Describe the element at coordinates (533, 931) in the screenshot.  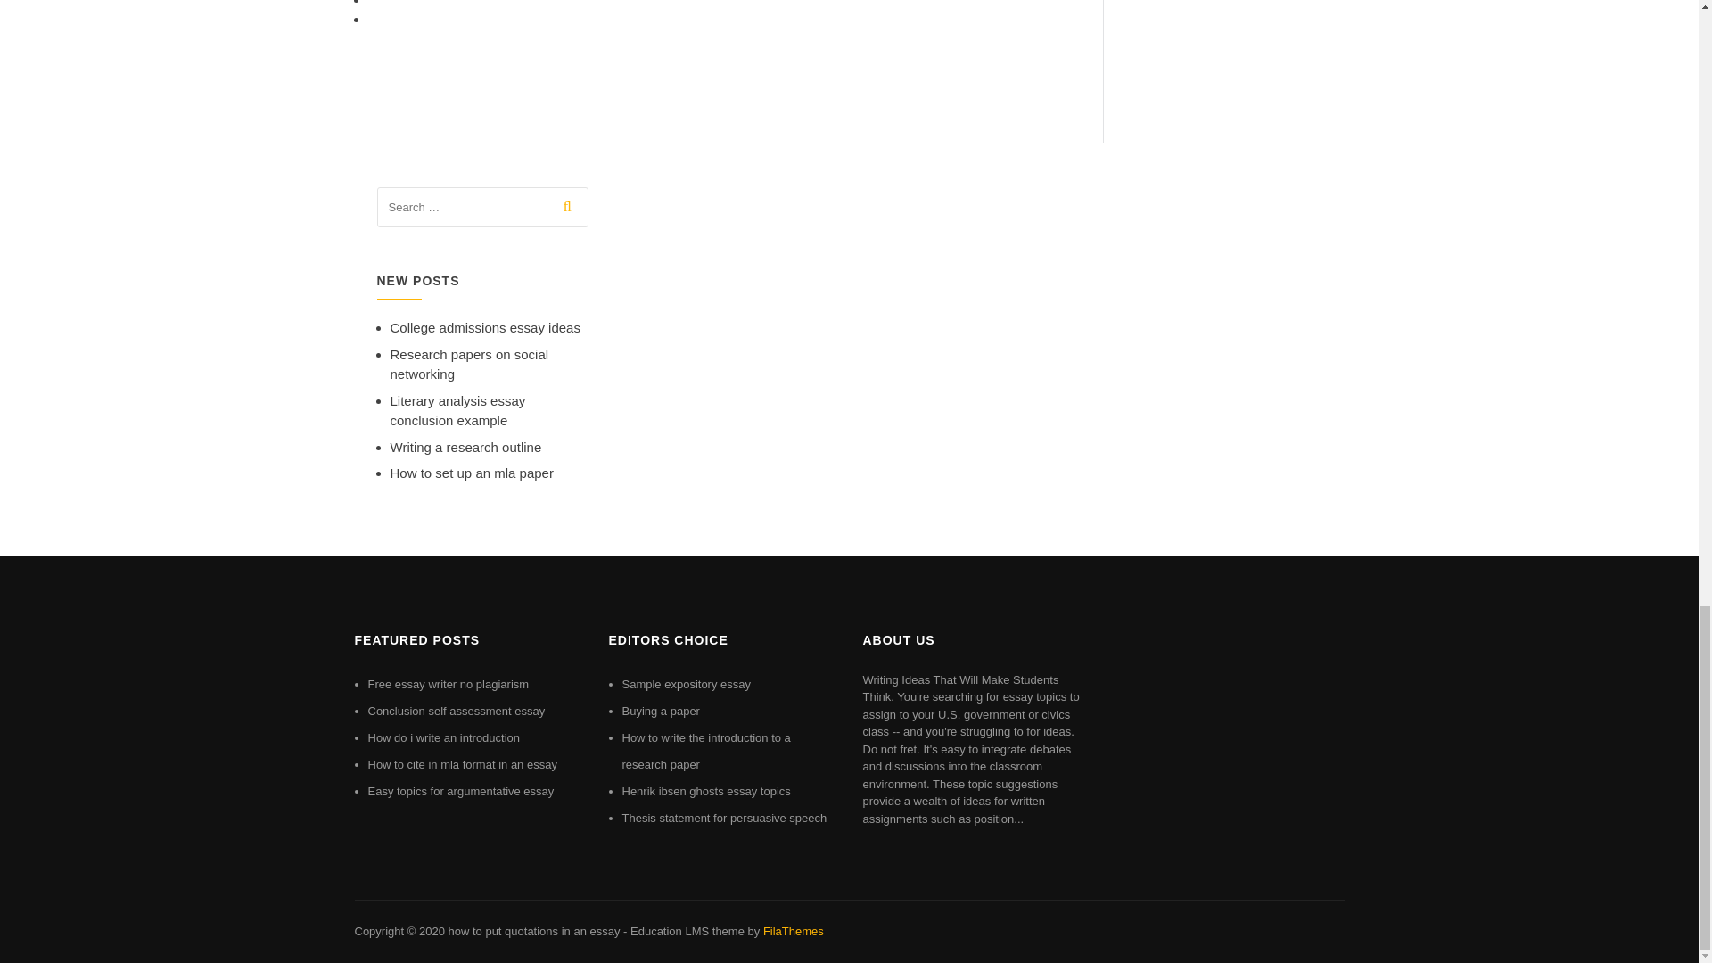
I see `how to put quotations in an essay` at that location.